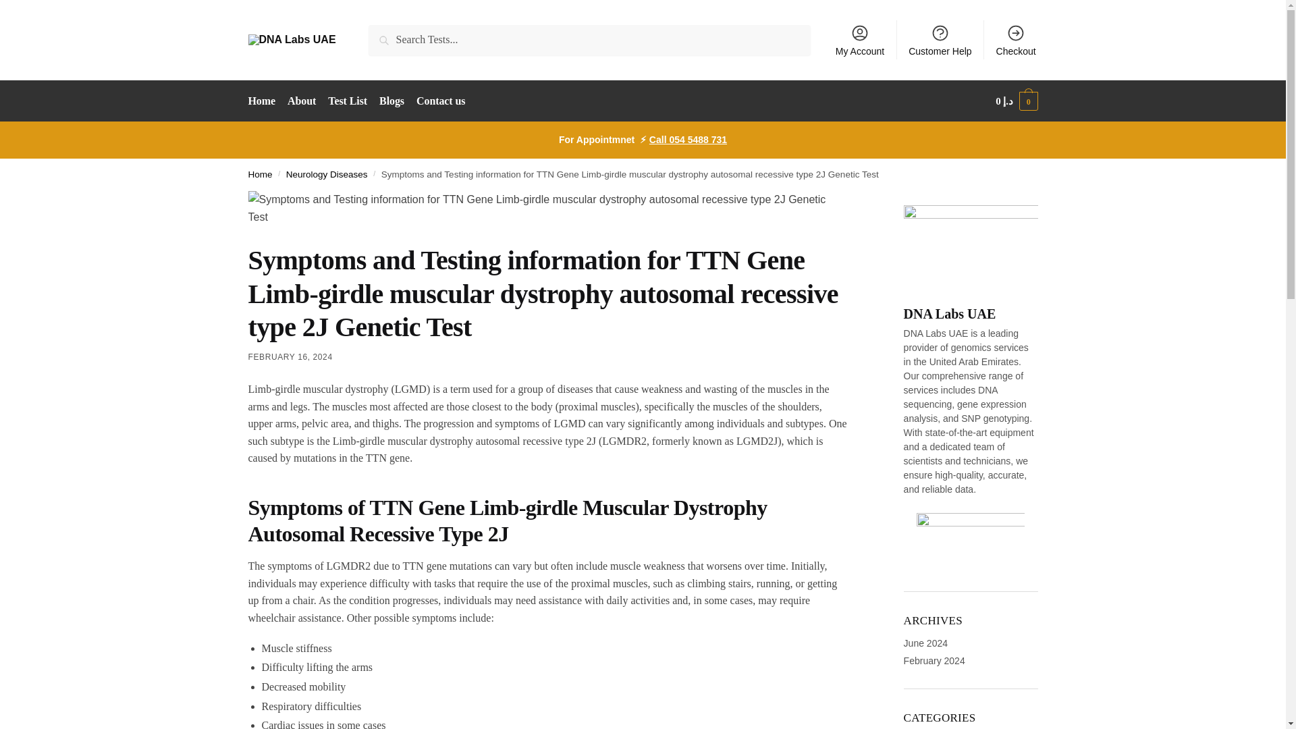  Describe the element at coordinates (387, 34) in the screenshot. I see `Search` at that location.